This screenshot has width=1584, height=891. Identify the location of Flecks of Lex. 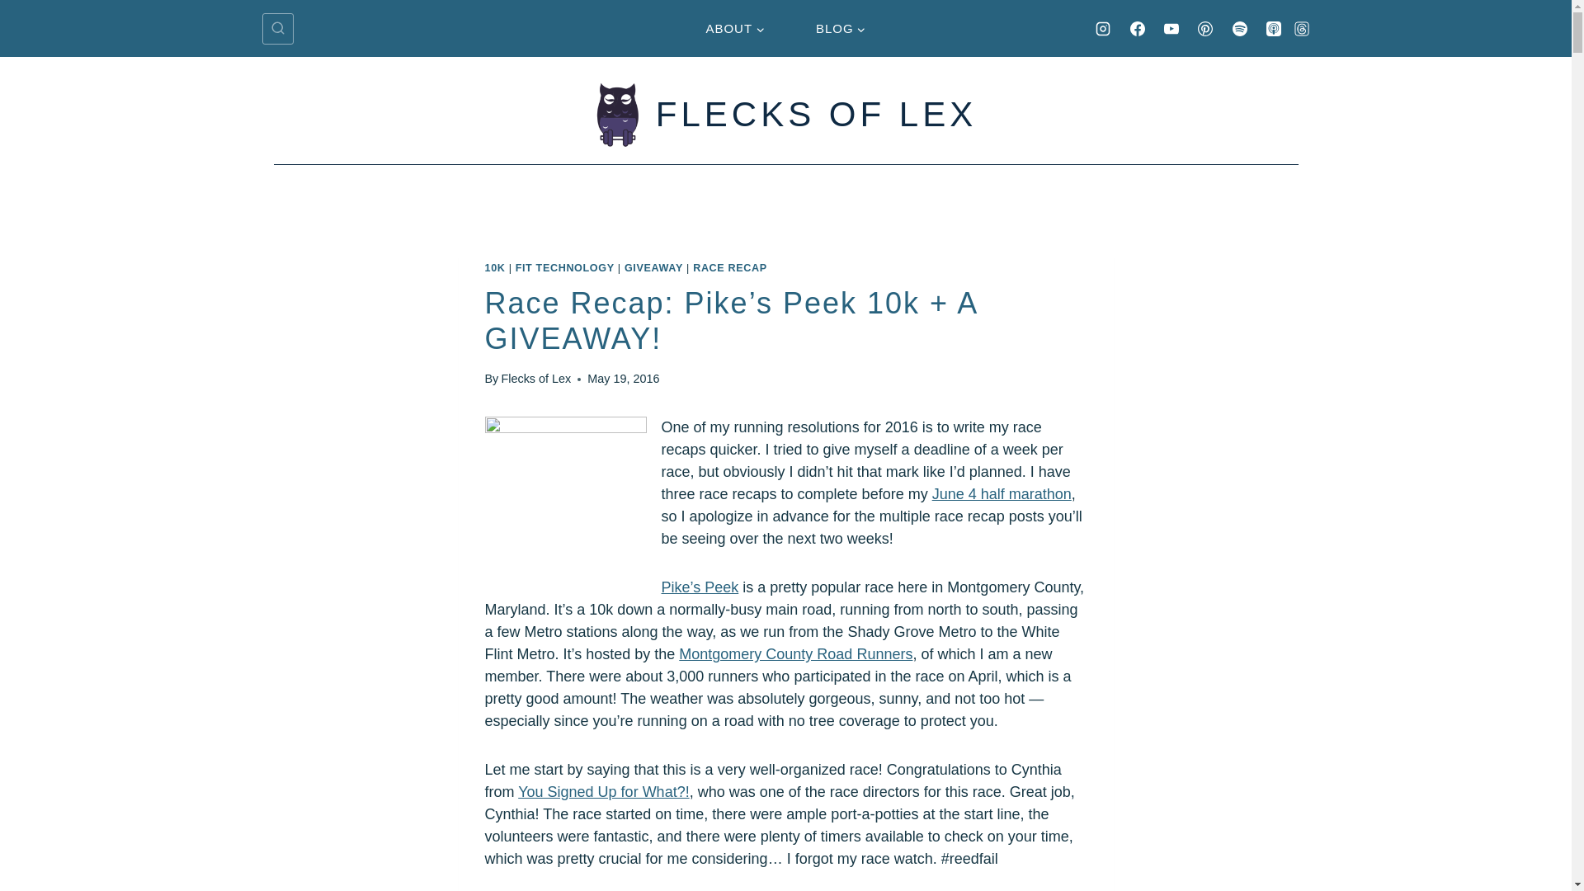
(535, 378).